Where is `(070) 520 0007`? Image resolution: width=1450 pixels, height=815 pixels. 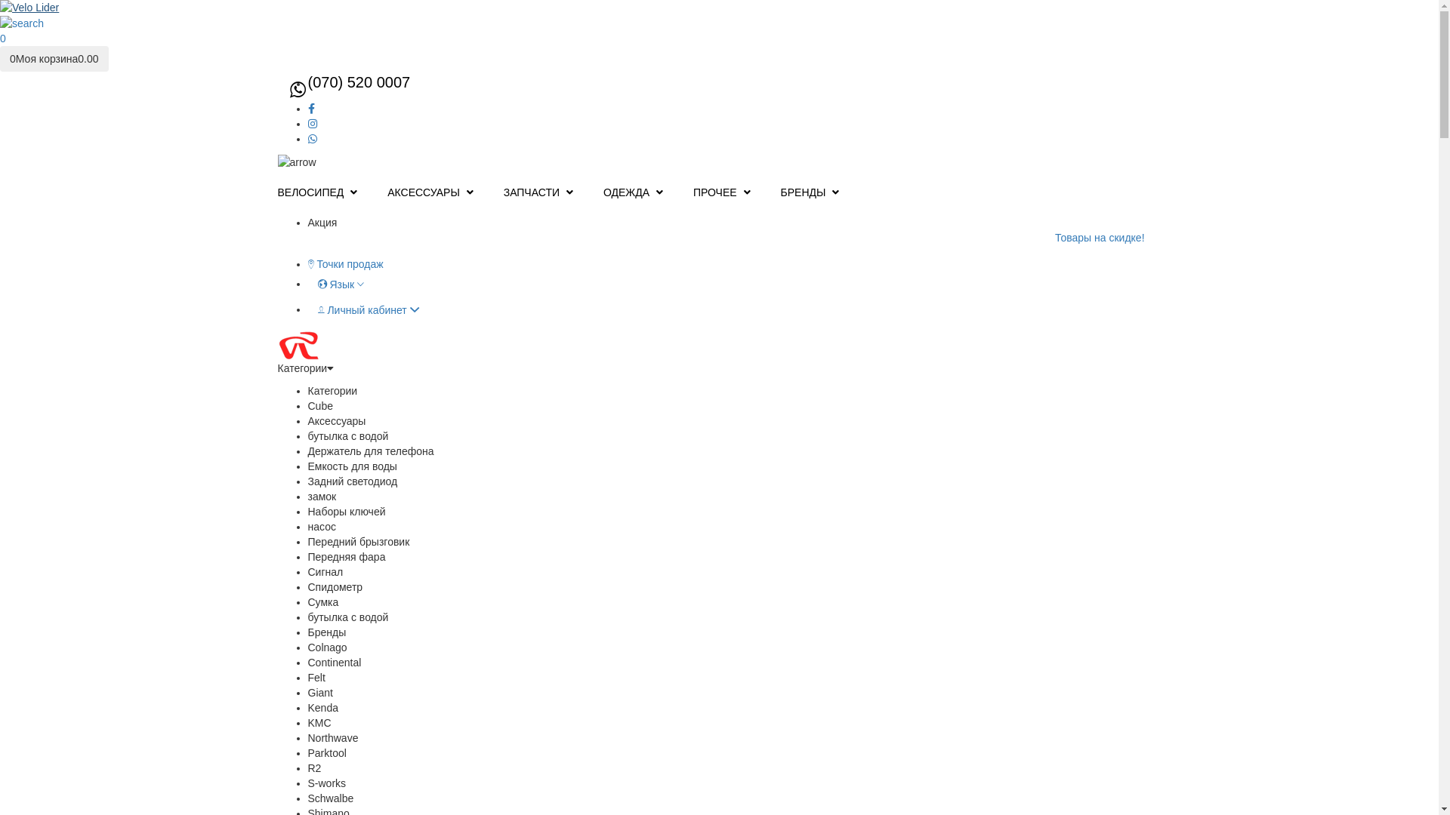
(070) 520 0007 is located at coordinates (378, 83).